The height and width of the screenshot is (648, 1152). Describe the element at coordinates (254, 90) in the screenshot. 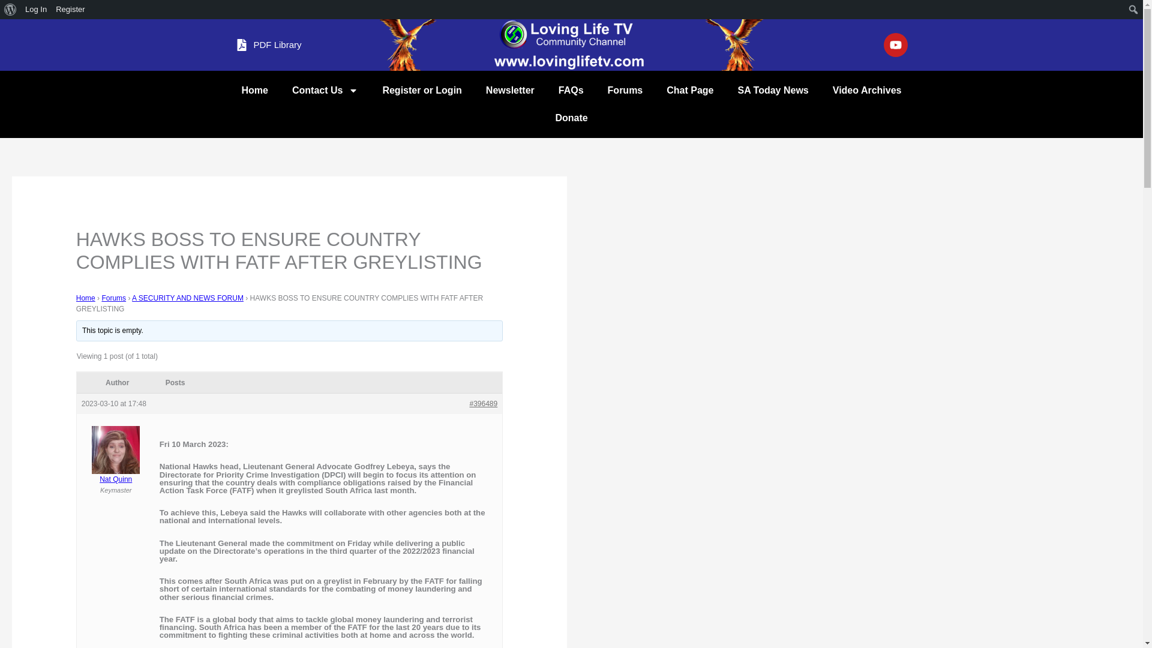

I see `Home` at that location.